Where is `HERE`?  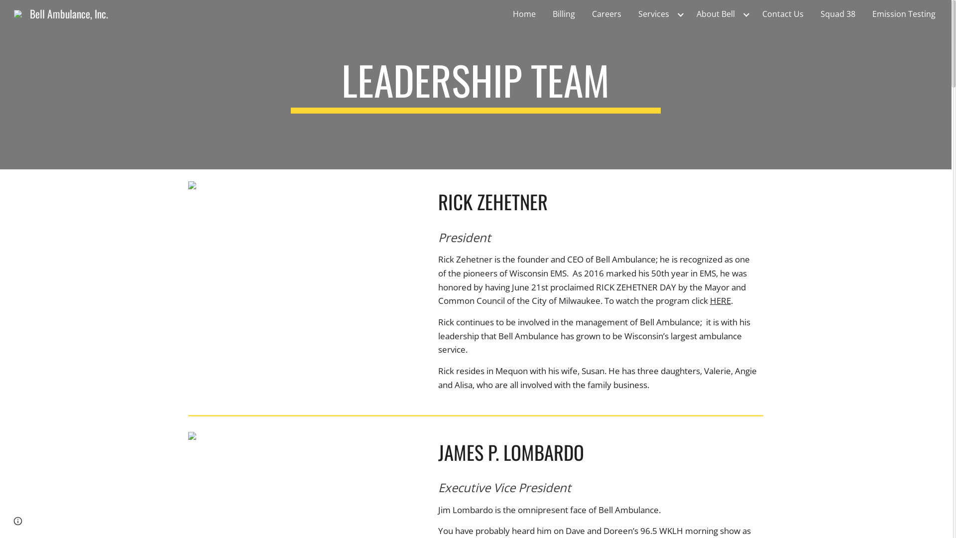 HERE is located at coordinates (720, 300).